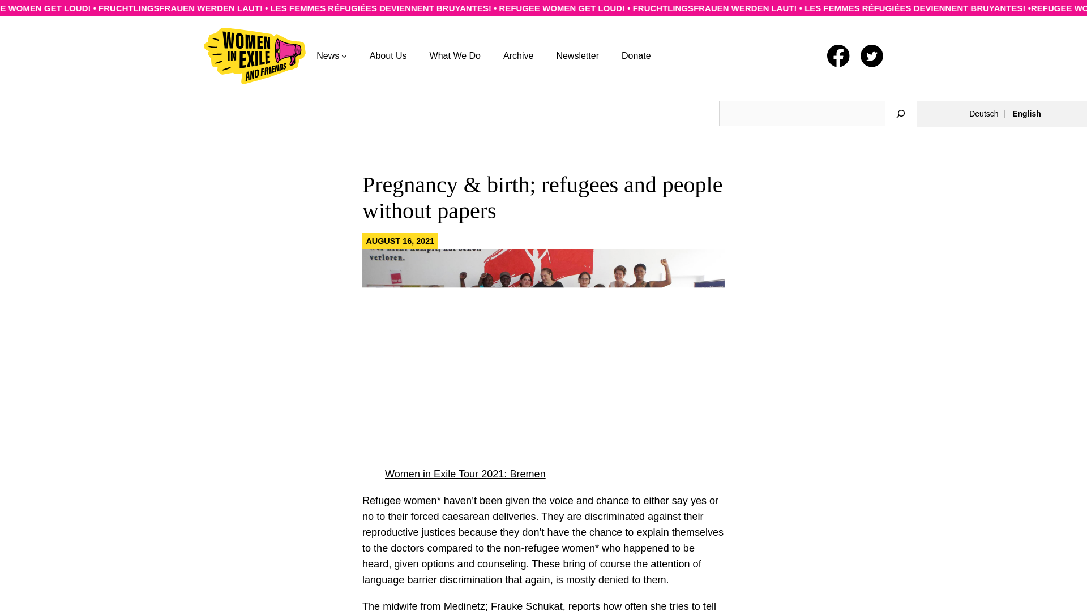  I want to click on News, so click(327, 57).